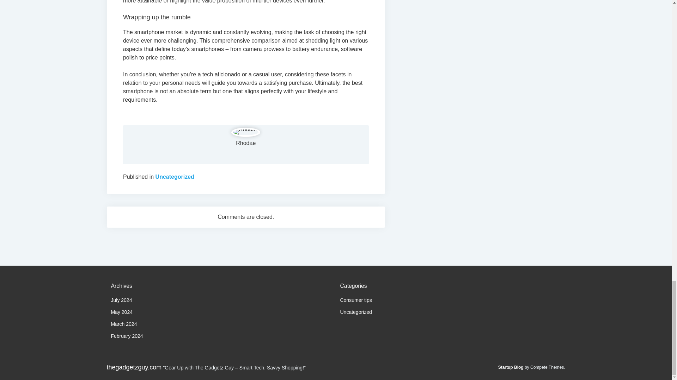  Describe the element at coordinates (175, 177) in the screenshot. I see `Uncategorized` at that location.